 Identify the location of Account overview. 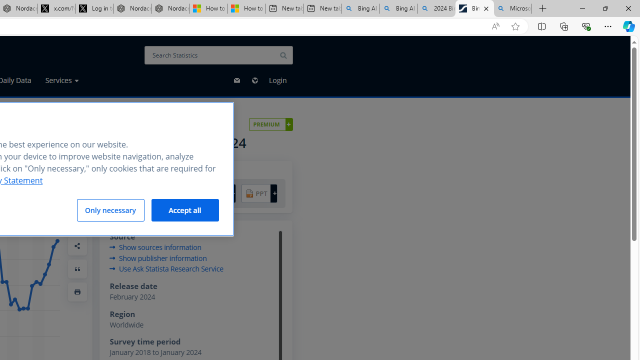
(271, 124).